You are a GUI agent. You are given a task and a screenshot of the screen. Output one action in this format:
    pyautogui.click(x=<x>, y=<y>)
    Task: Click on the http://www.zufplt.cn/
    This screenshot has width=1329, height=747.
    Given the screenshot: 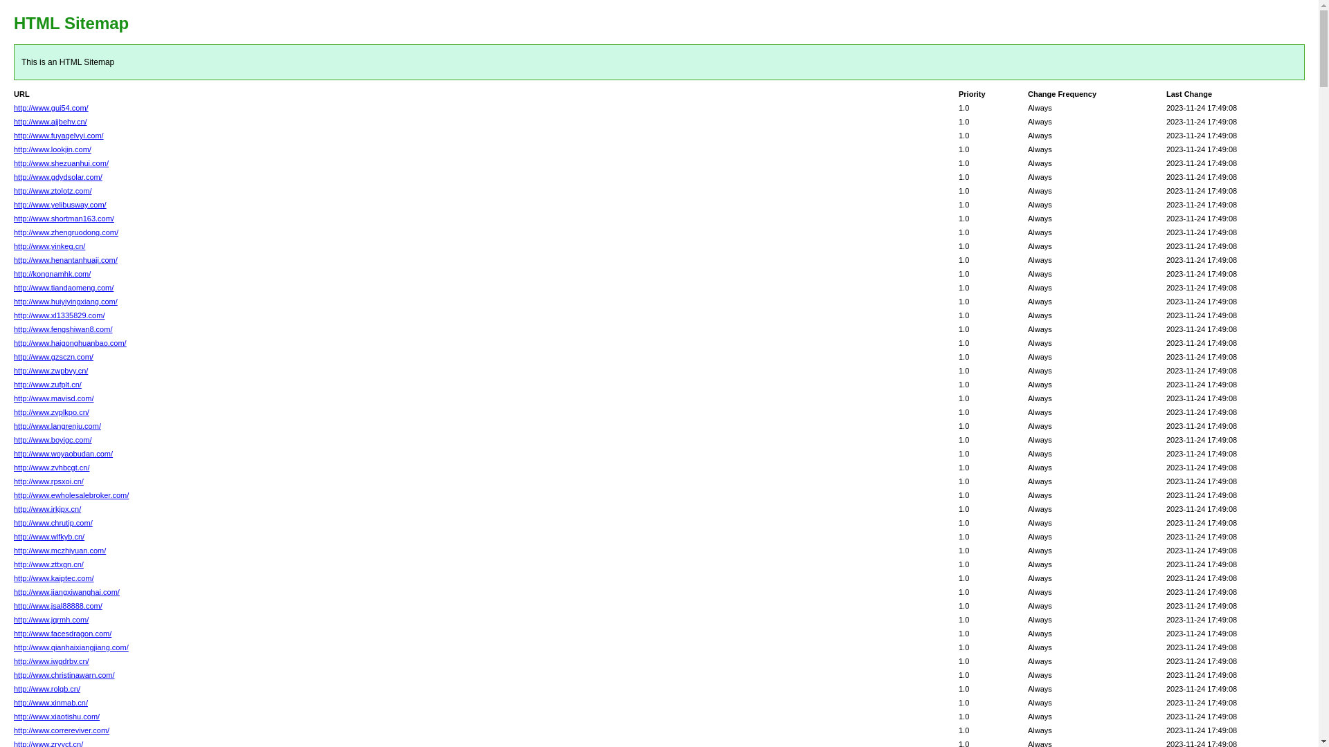 What is the action you would take?
    pyautogui.click(x=48, y=385)
    